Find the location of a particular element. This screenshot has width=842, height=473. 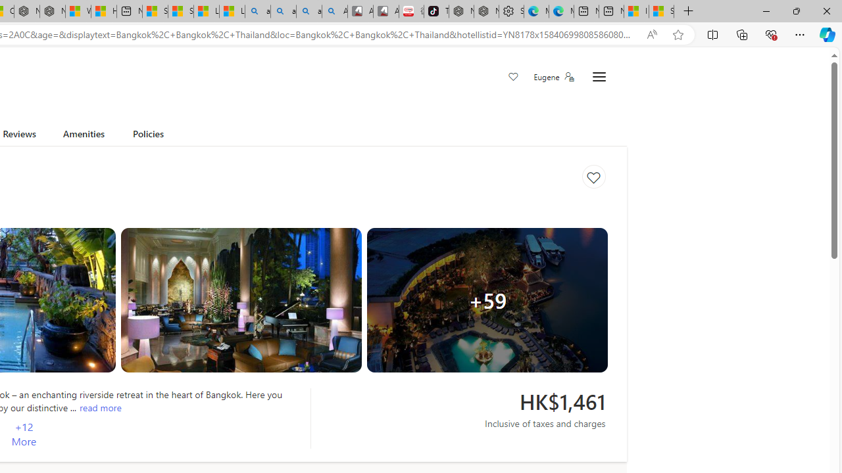

Policies is located at coordinates (149, 136).